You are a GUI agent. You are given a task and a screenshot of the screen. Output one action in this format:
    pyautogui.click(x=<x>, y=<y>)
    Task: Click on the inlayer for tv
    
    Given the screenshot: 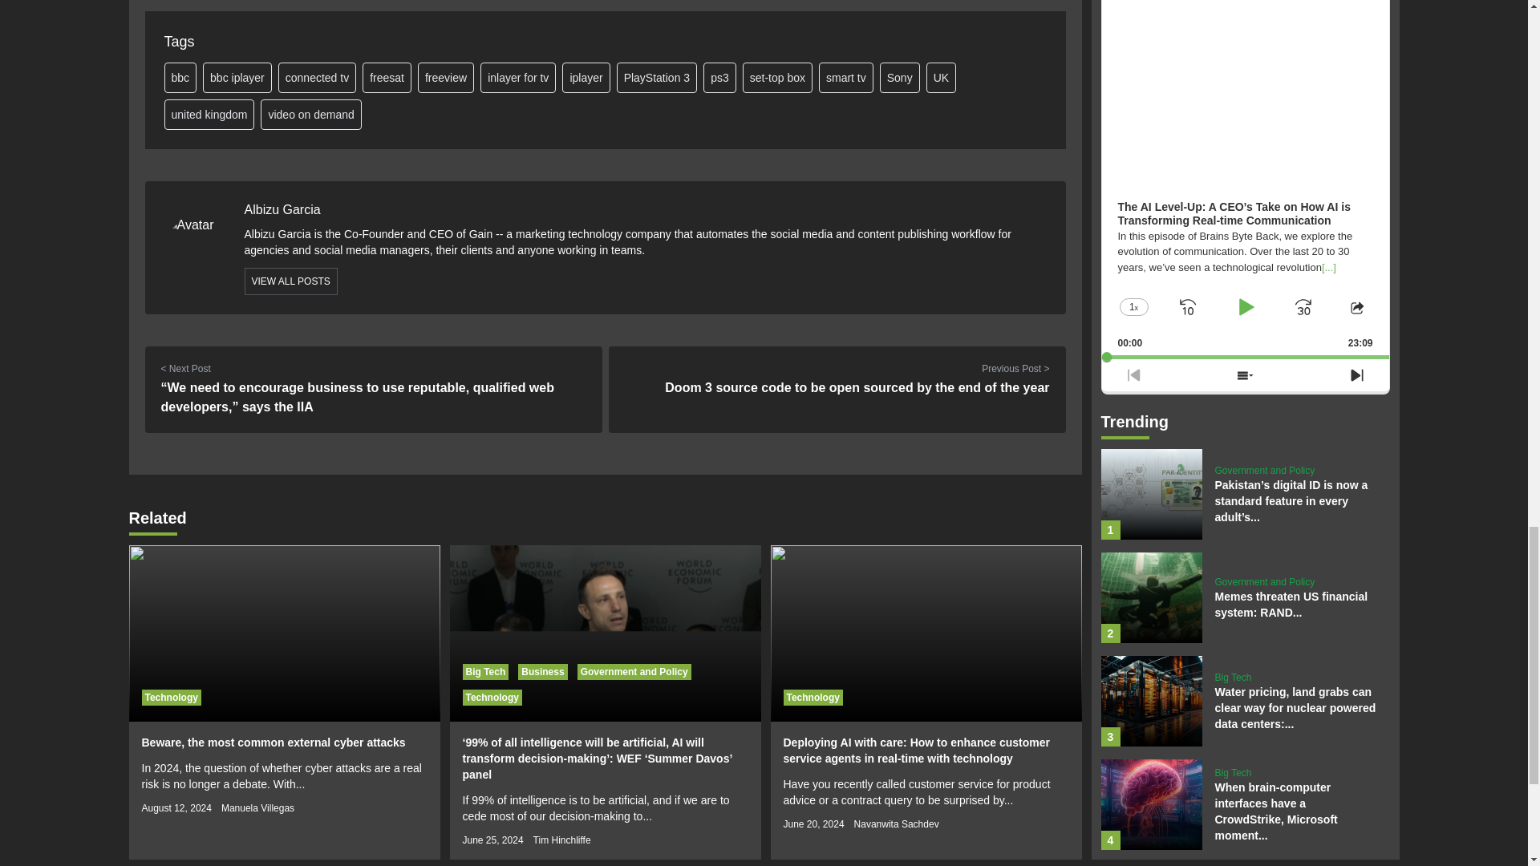 What is the action you would take?
    pyautogui.click(x=518, y=77)
    